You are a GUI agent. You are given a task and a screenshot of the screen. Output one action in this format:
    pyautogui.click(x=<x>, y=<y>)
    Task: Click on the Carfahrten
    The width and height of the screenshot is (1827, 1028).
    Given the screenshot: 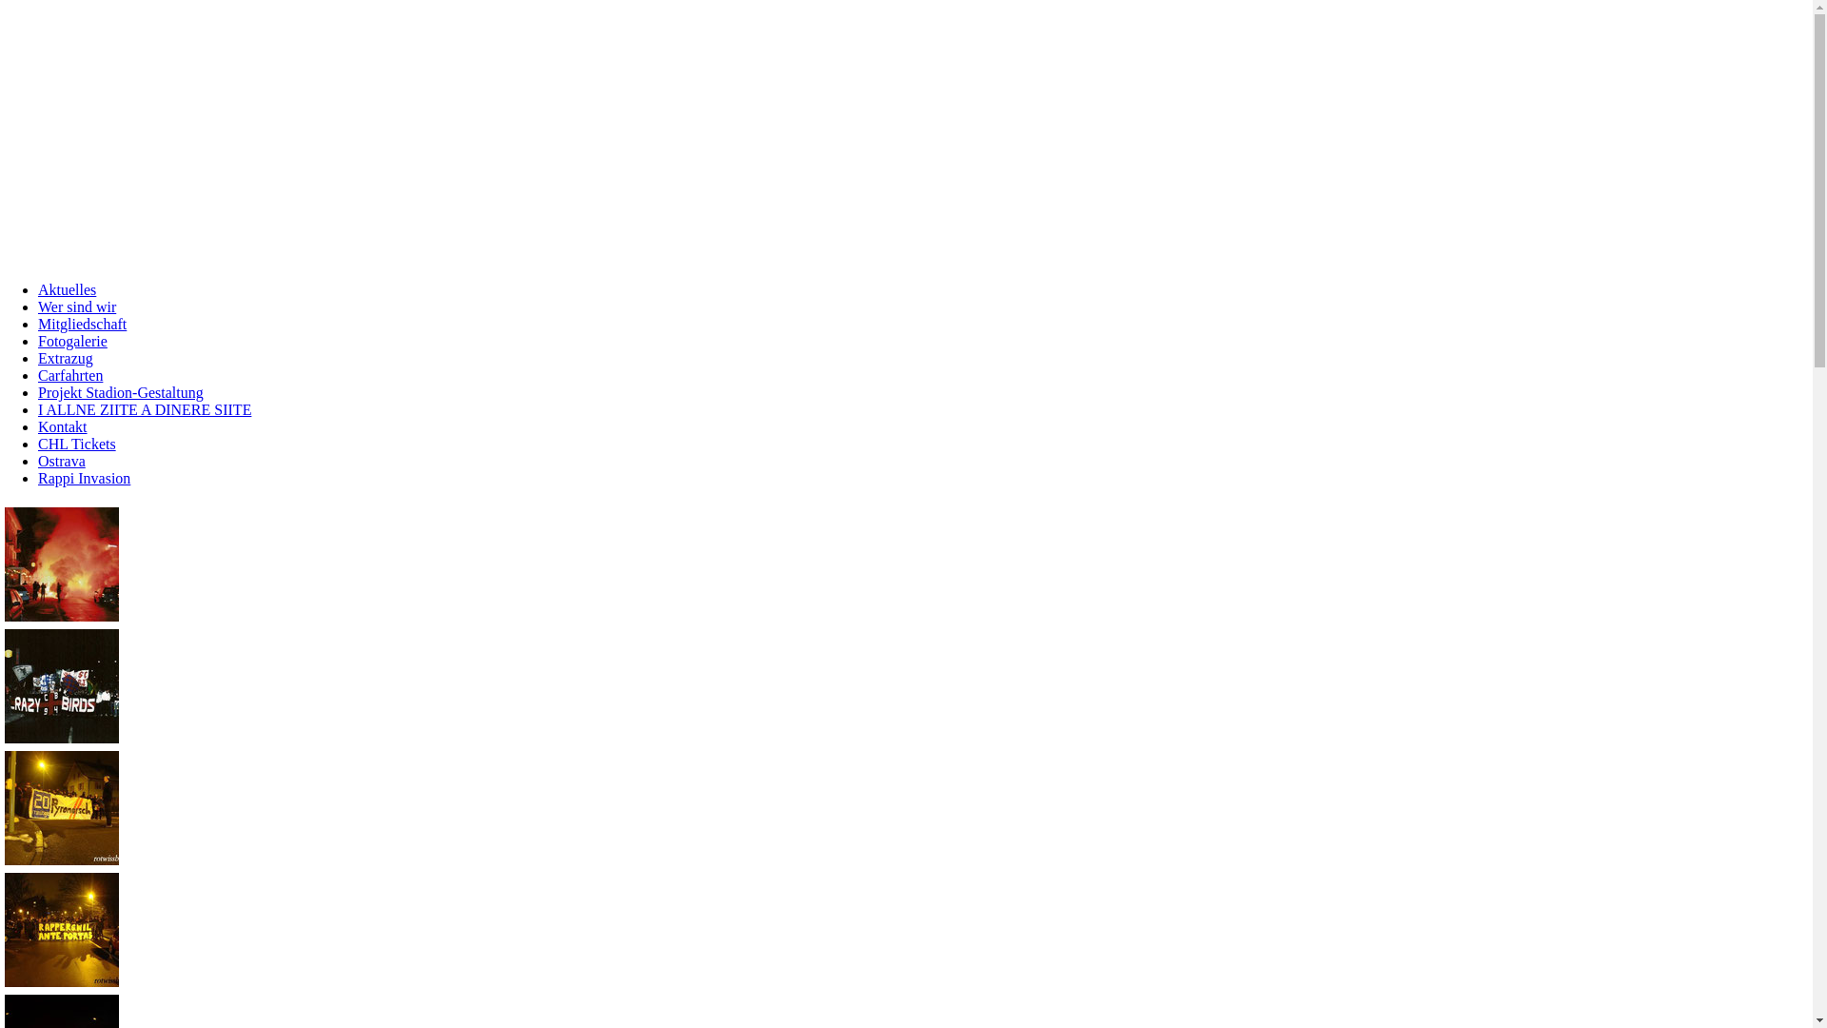 What is the action you would take?
    pyautogui.click(x=70, y=375)
    